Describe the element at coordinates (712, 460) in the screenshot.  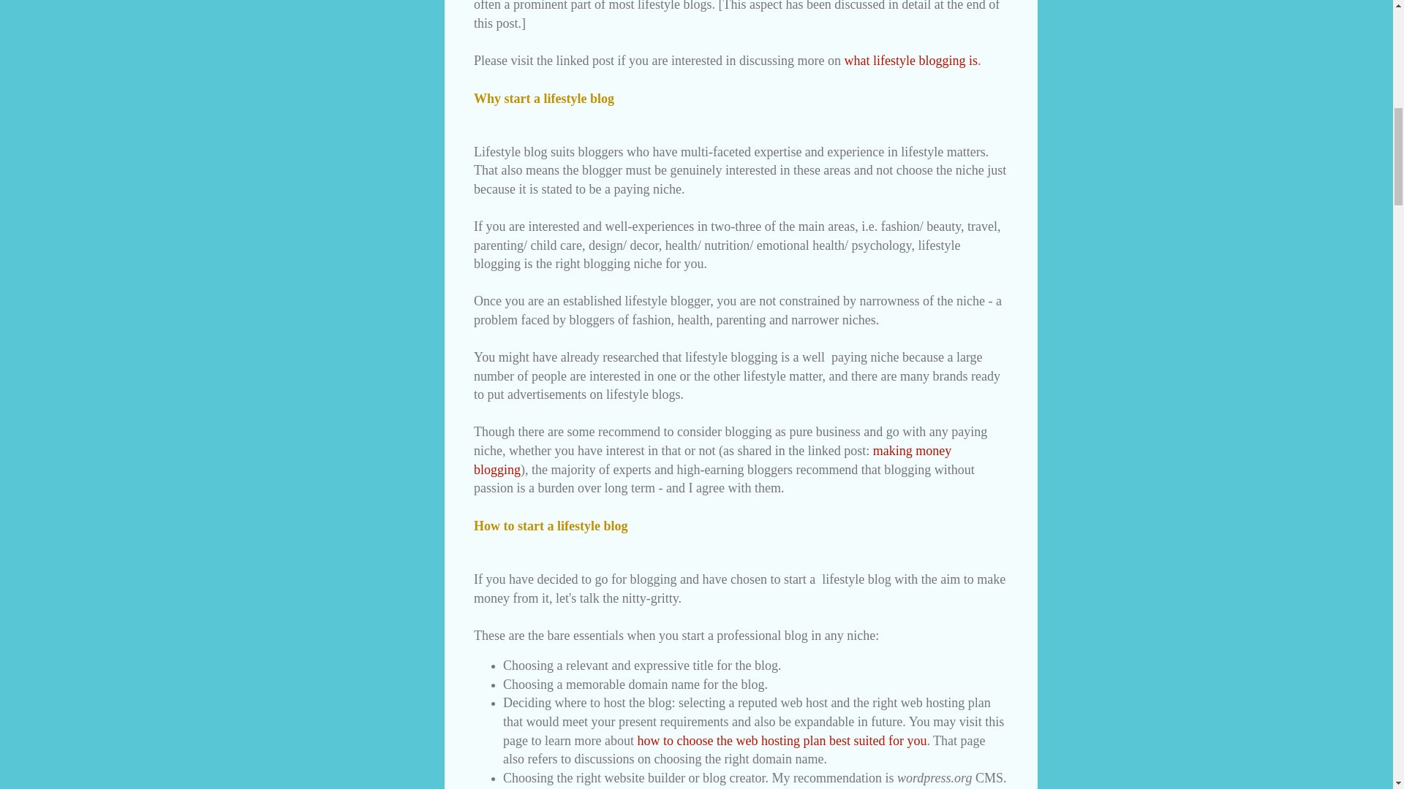
I see `making money blogging` at that location.